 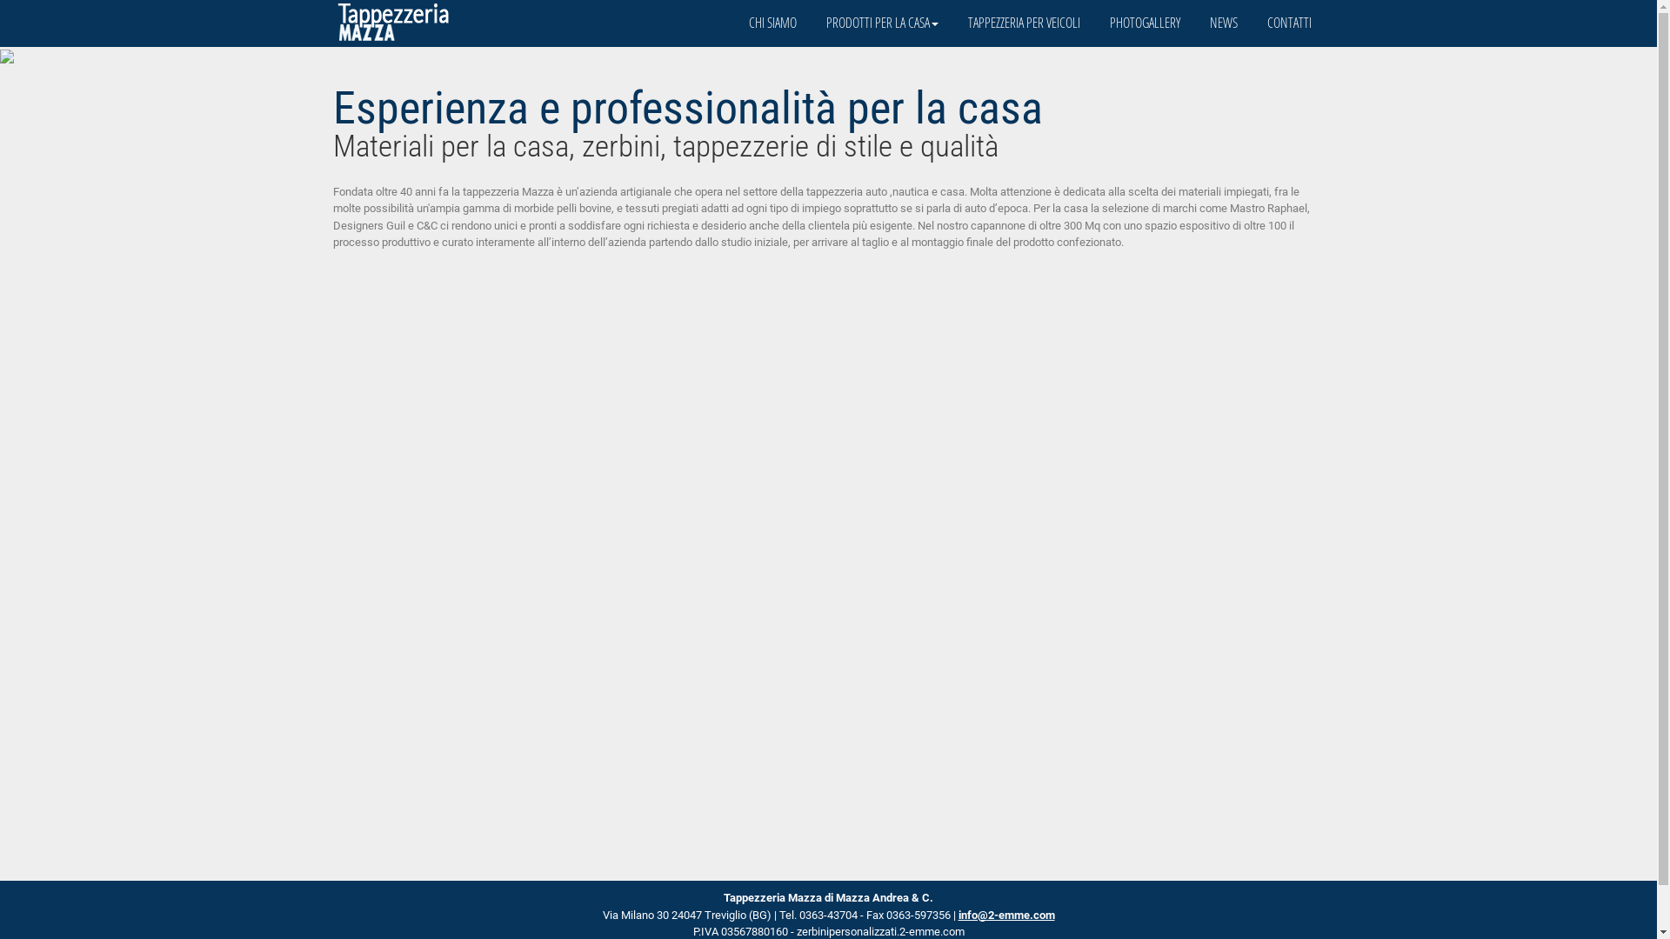 What do you see at coordinates (880, 932) in the screenshot?
I see `zerbinipersonalizzati.2-emme.com` at bounding box center [880, 932].